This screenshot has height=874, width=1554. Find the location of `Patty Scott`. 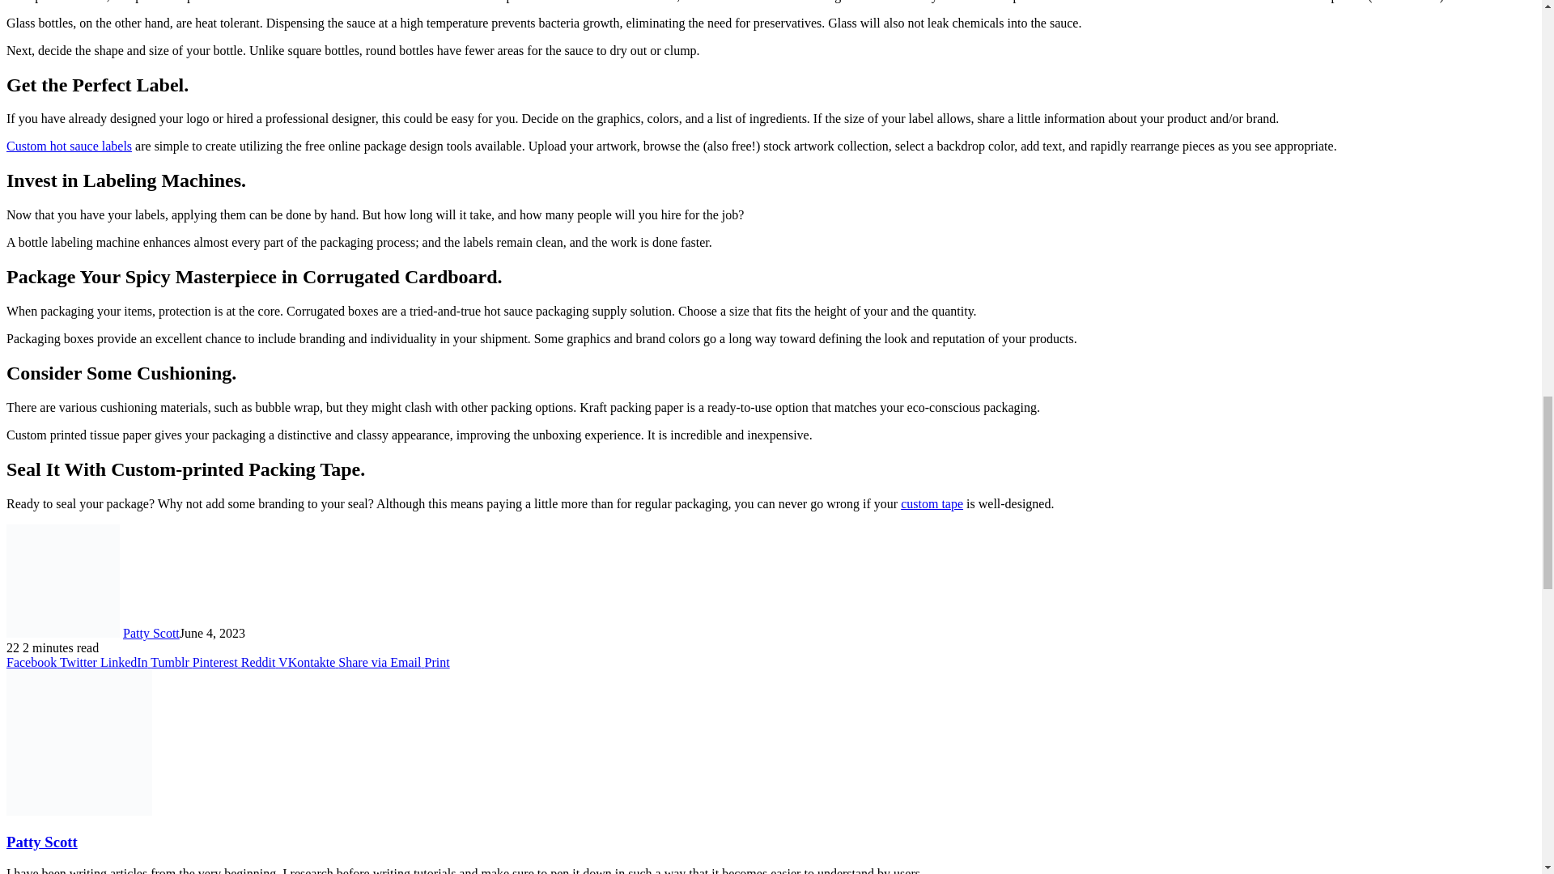

Patty Scott is located at coordinates (151, 633).